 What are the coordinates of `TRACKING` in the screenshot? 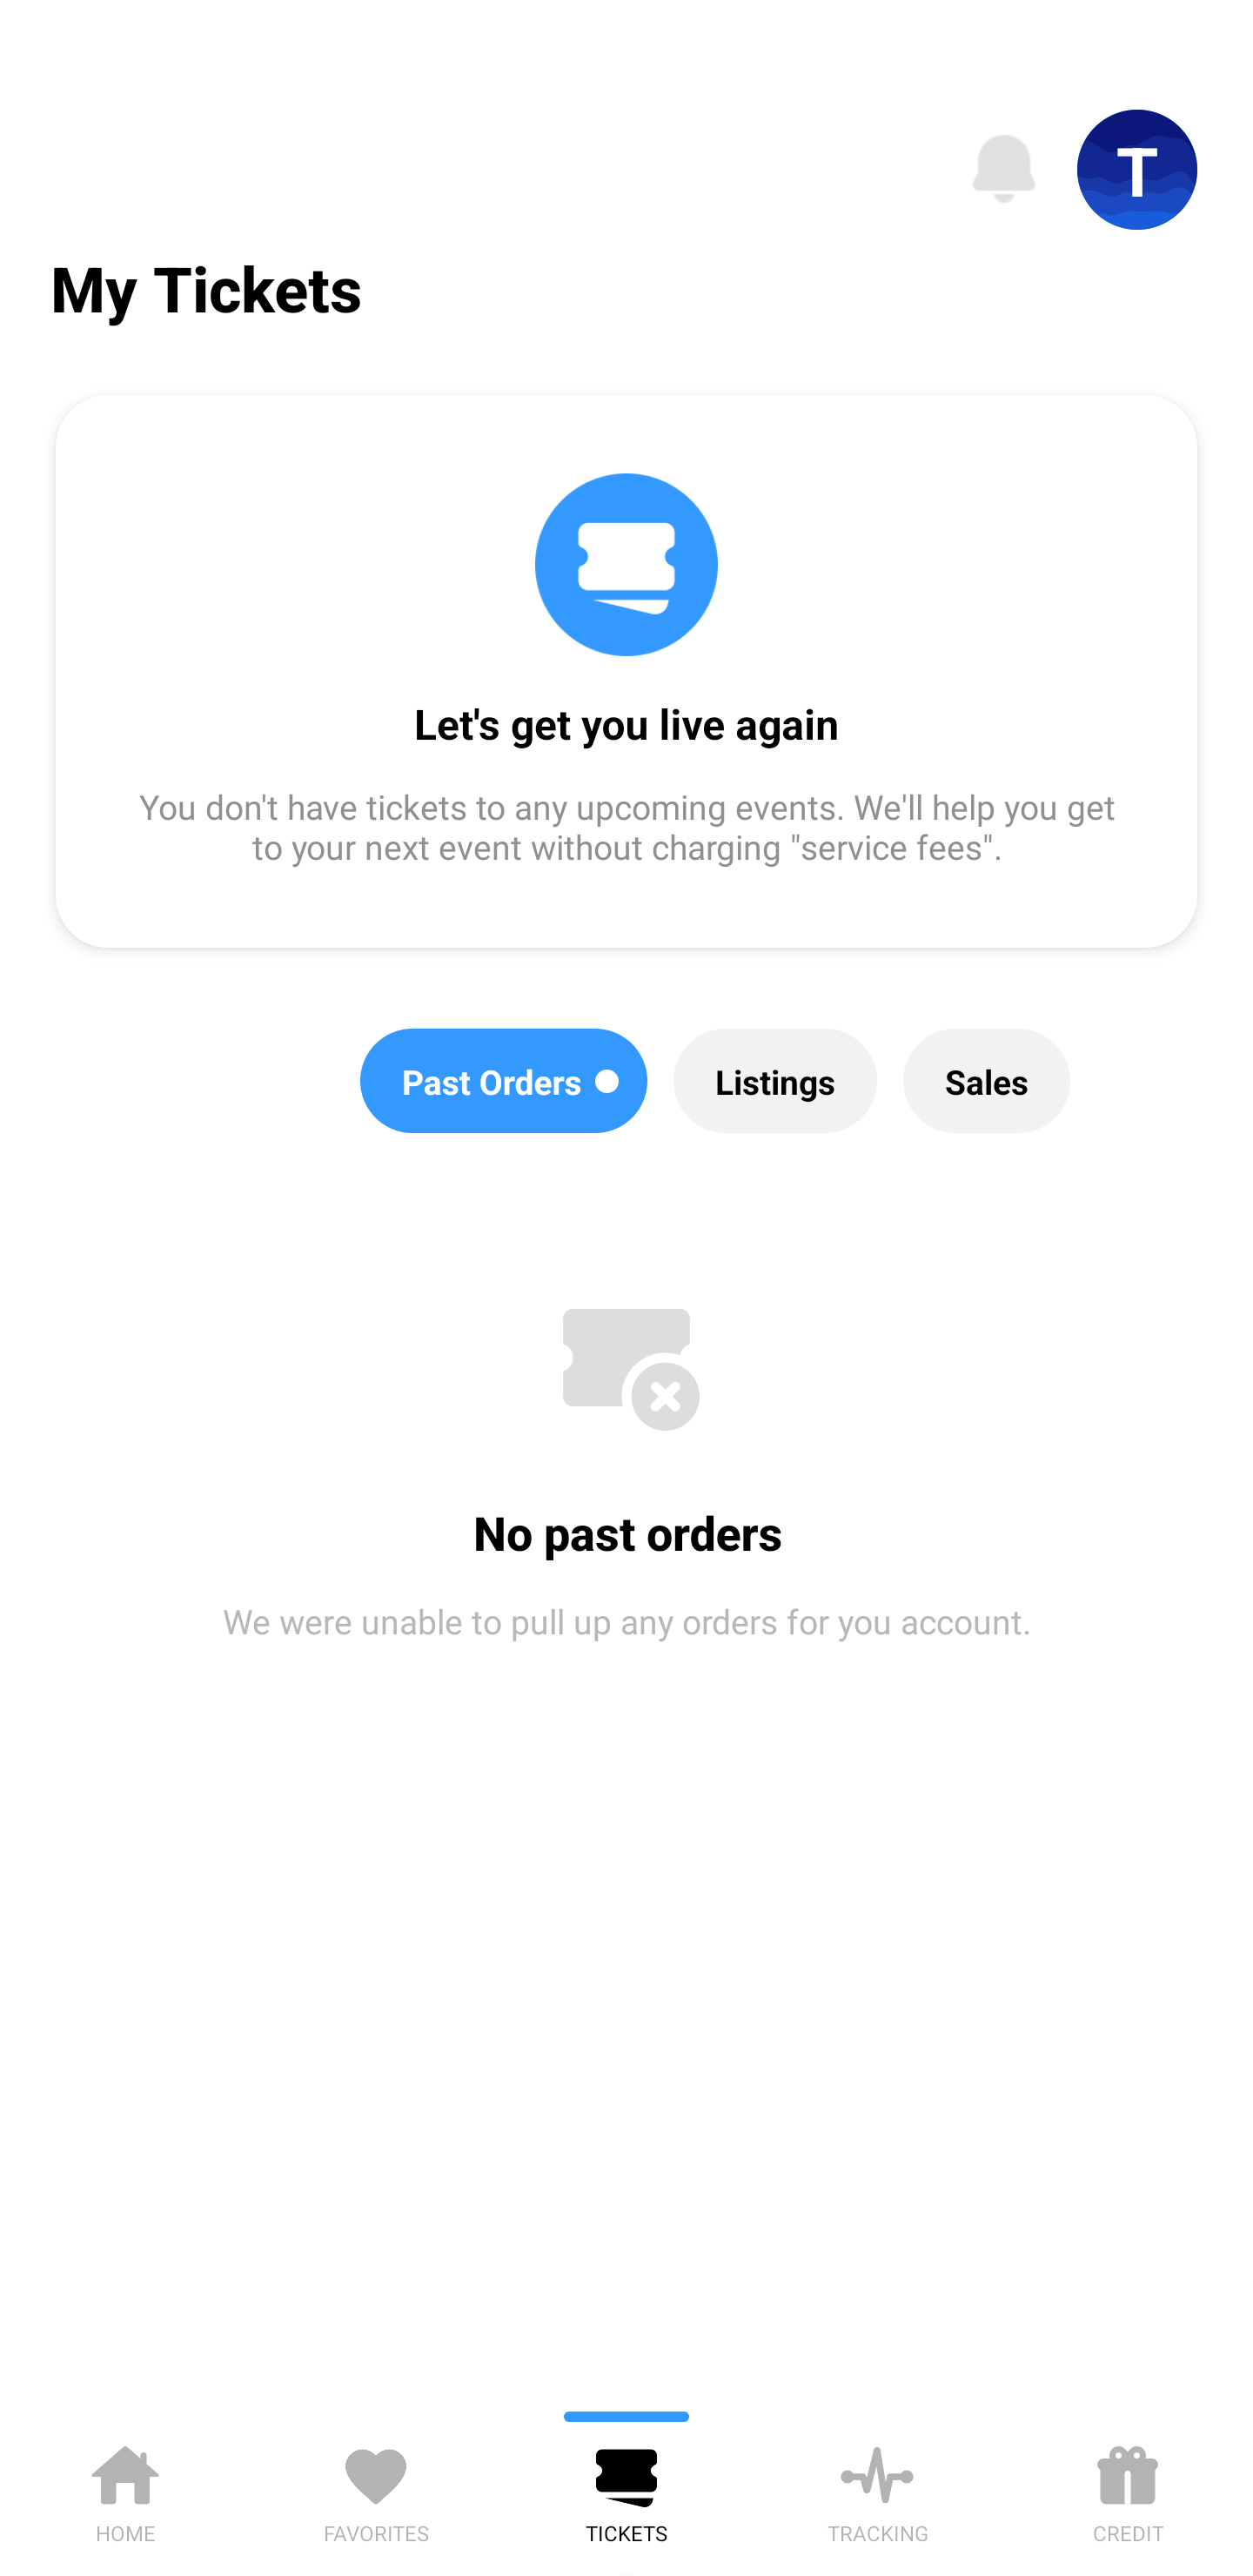 It's located at (877, 2489).